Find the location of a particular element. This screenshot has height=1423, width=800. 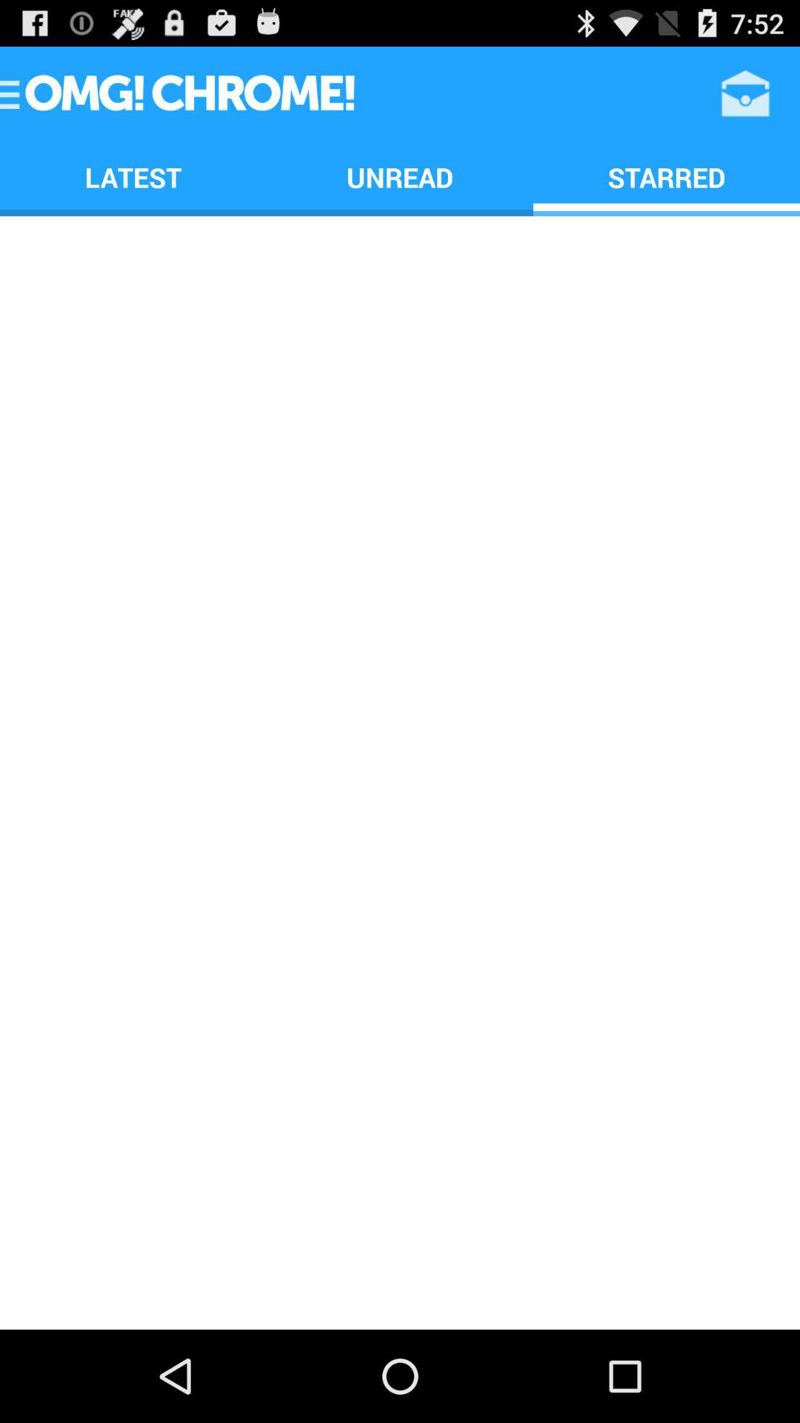

swipe to the starred app is located at coordinates (667, 176).